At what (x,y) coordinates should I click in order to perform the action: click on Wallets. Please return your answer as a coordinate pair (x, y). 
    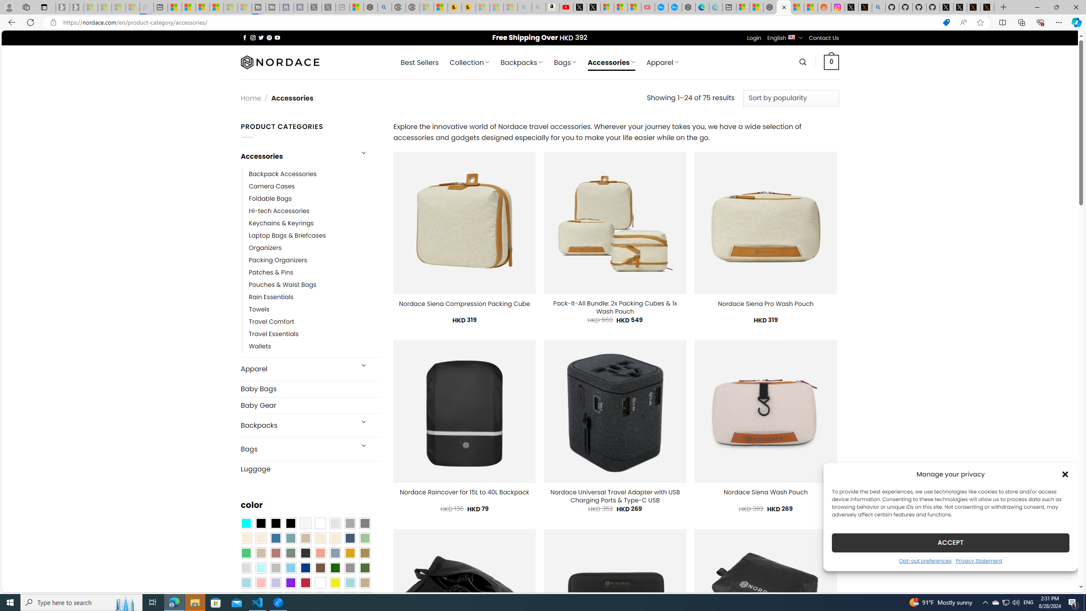
    Looking at the image, I should click on (315, 347).